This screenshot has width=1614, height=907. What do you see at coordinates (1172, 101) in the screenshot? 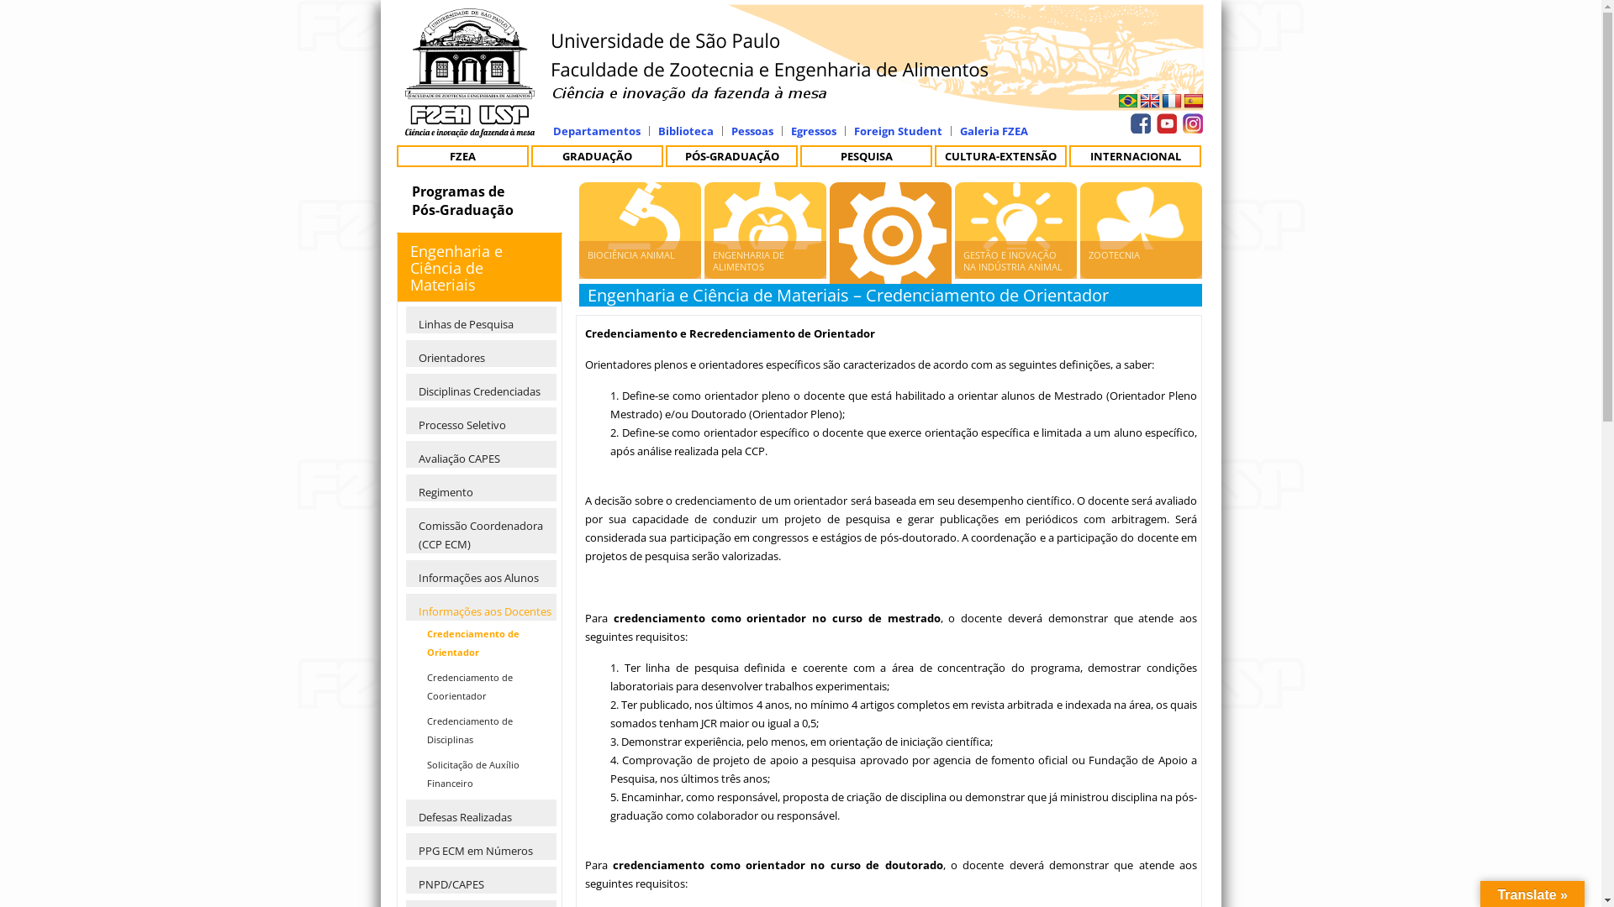
I see `French` at bounding box center [1172, 101].